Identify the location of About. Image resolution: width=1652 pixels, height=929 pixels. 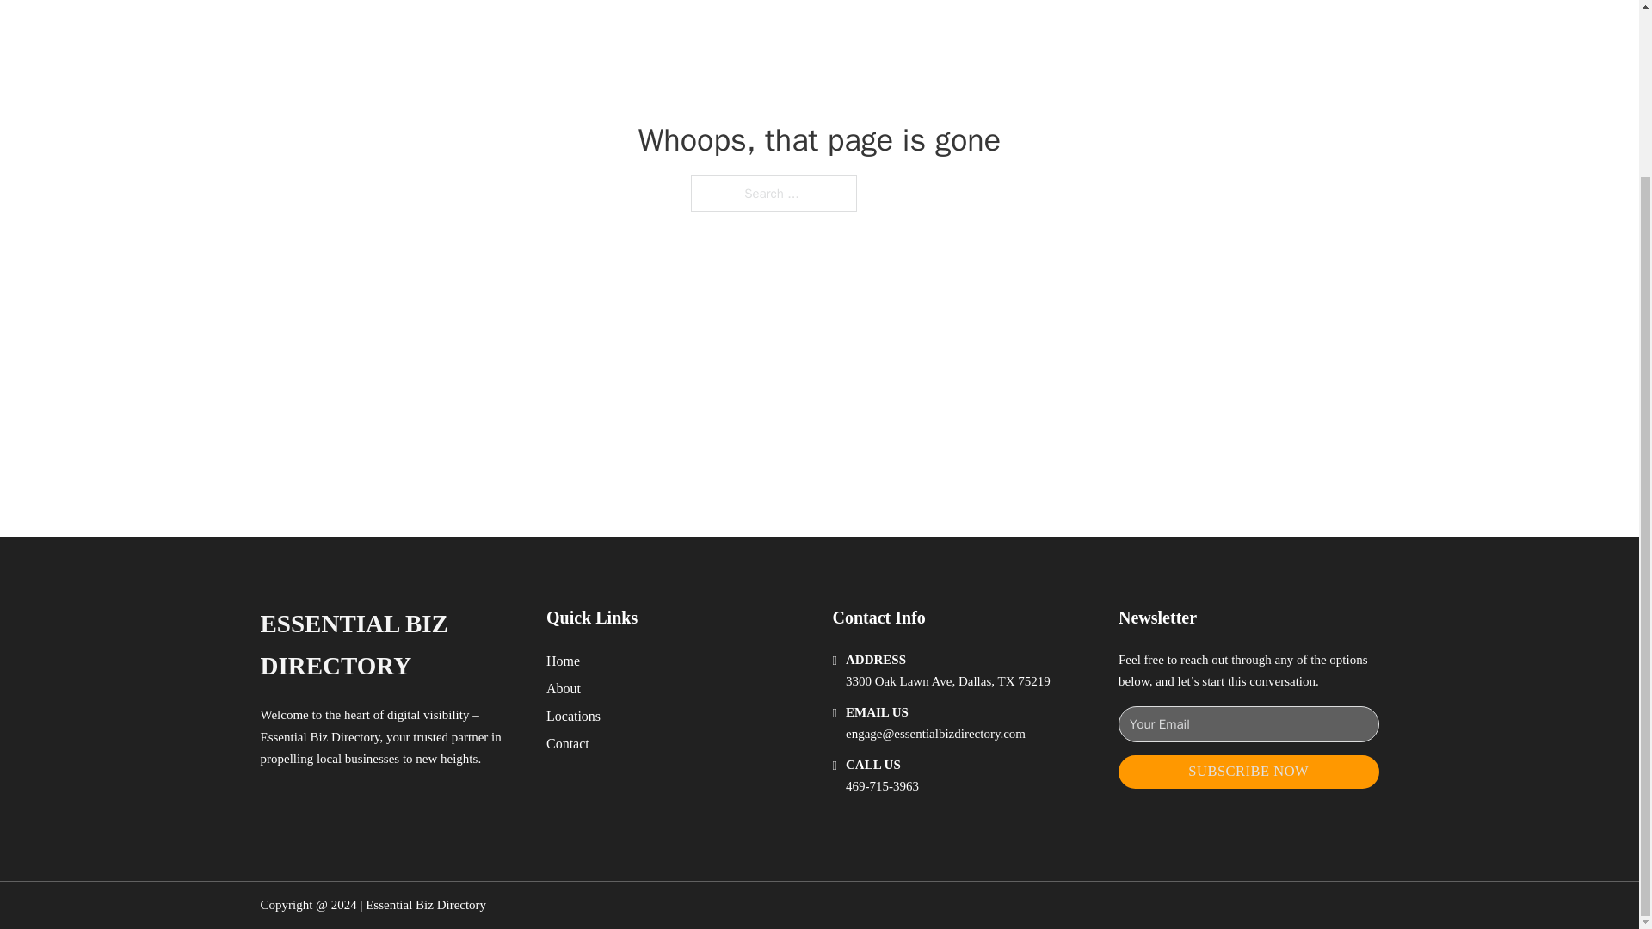
(564, 688).